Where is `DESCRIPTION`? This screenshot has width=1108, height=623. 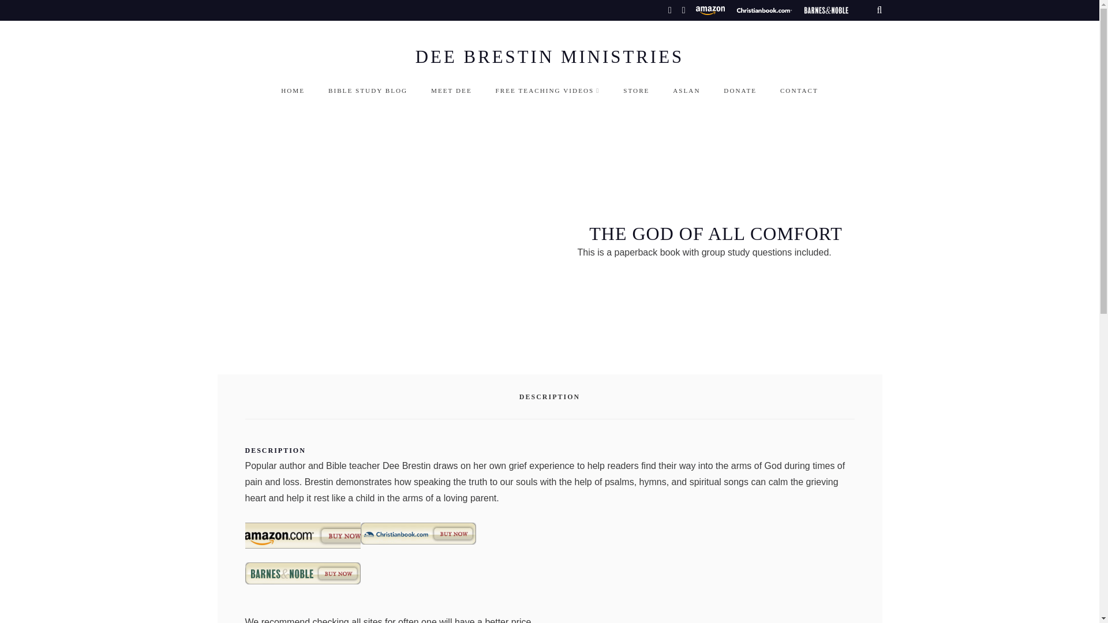
DESCRIPTION is located at coordinates (549, 397).